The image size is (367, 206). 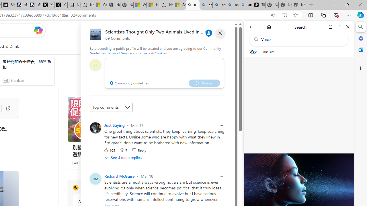 What do you see at coordinates (361, 68) in the screenshot?
I see `Customize` at bounding box center [361, 68].